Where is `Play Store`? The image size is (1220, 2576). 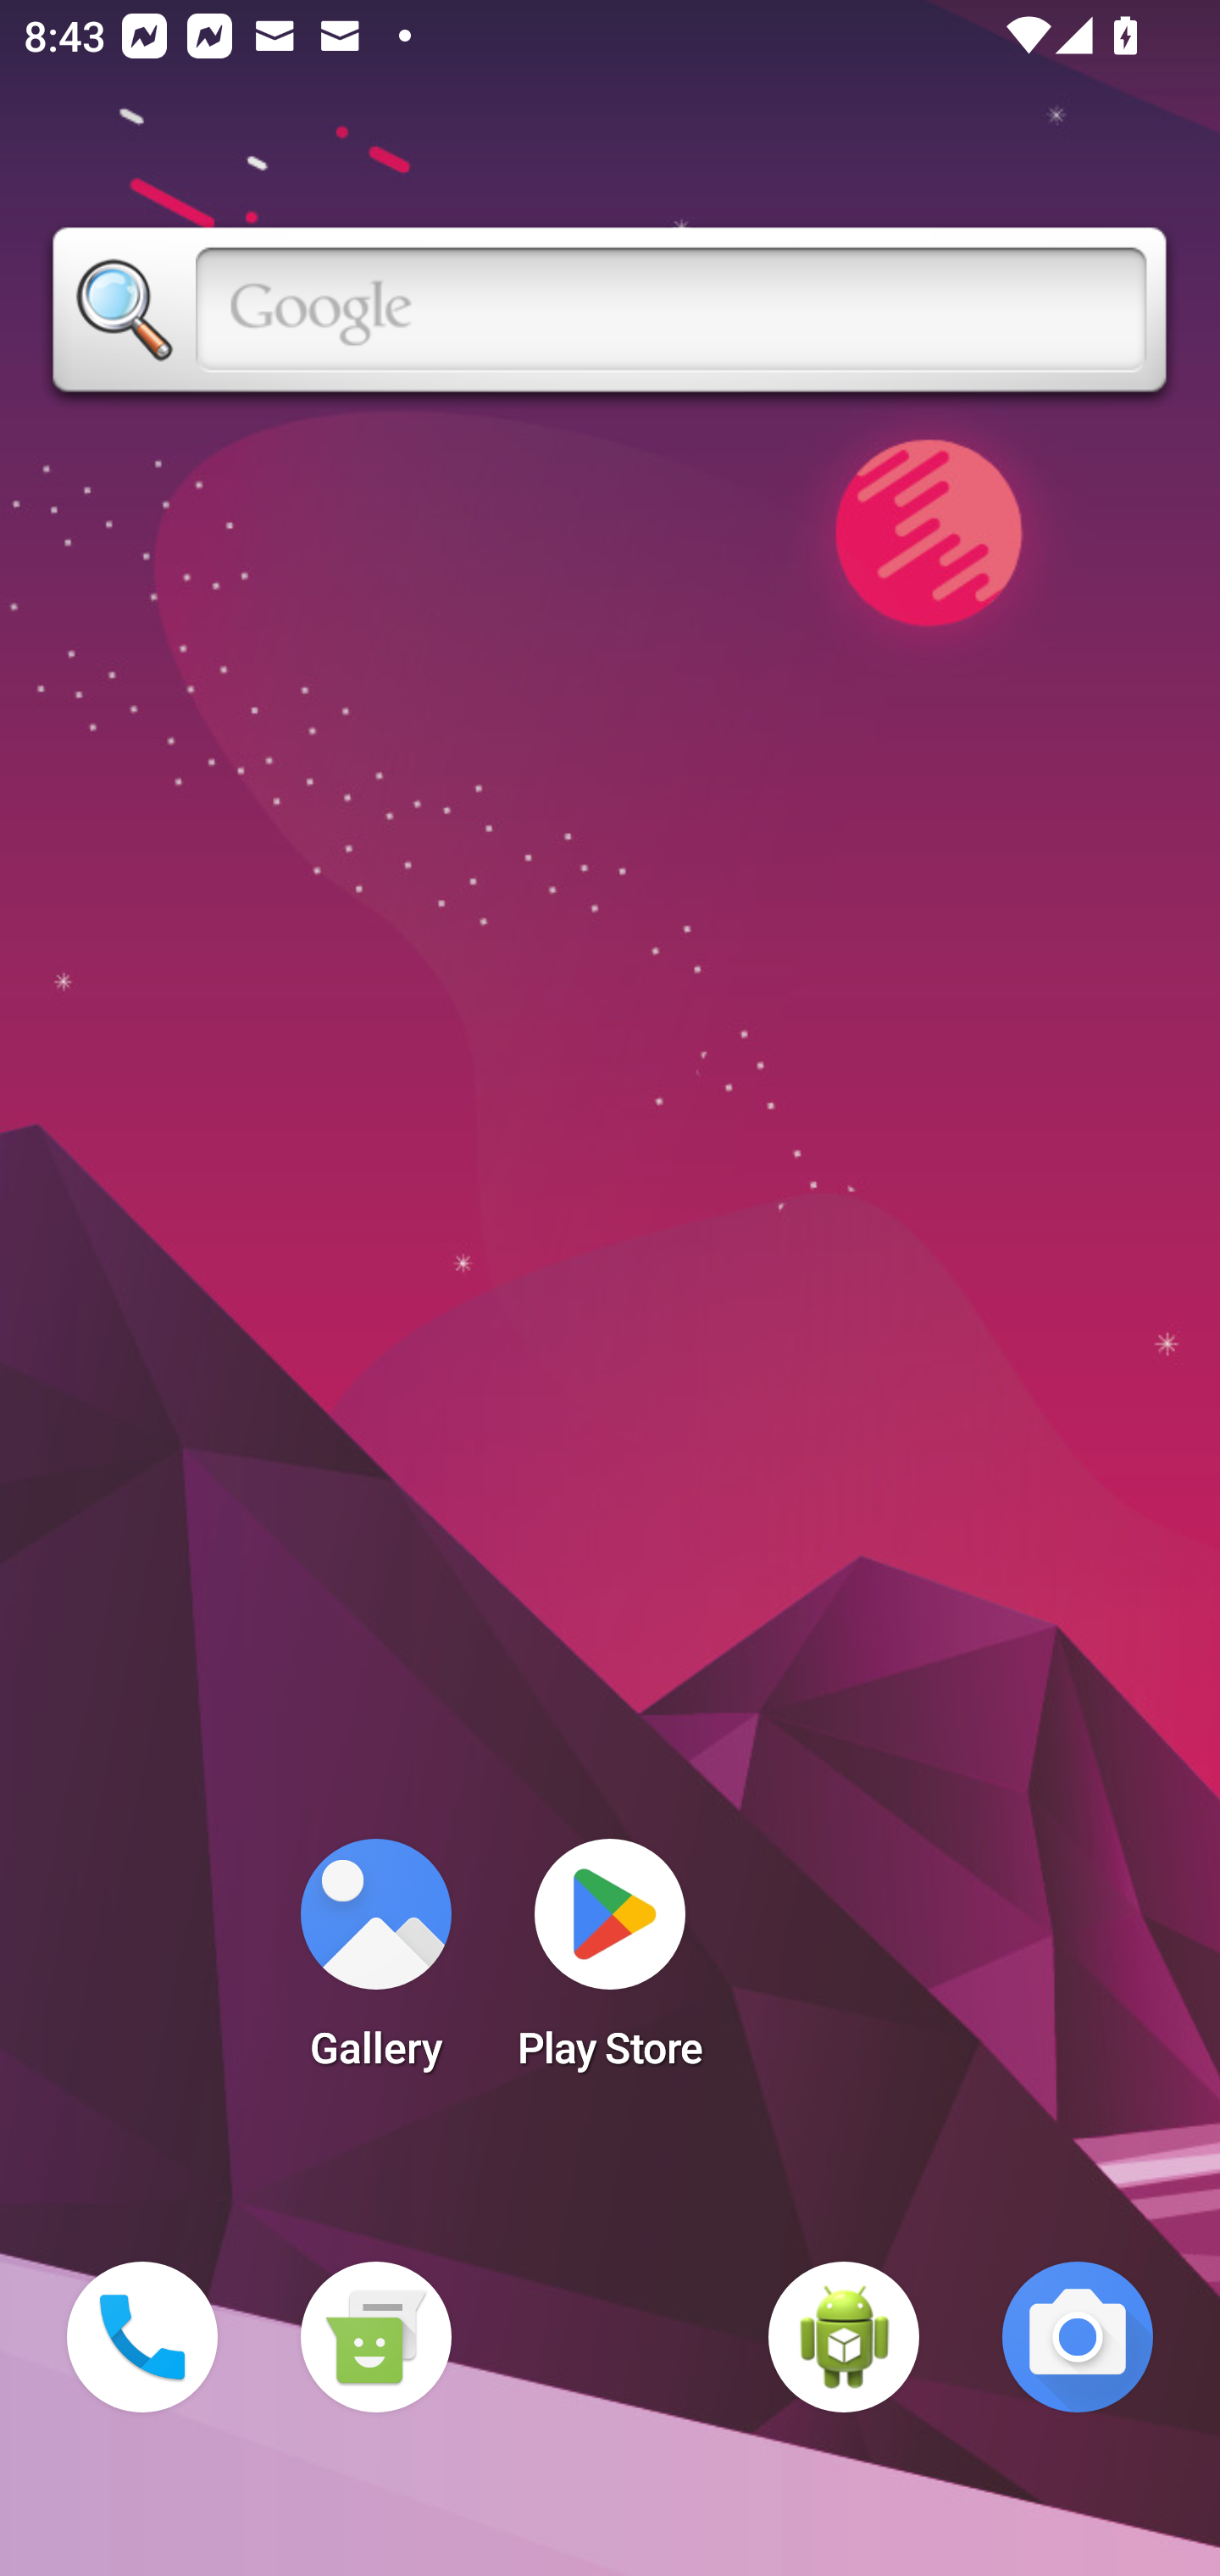
Play Store is located at coordinates (610, 1964).